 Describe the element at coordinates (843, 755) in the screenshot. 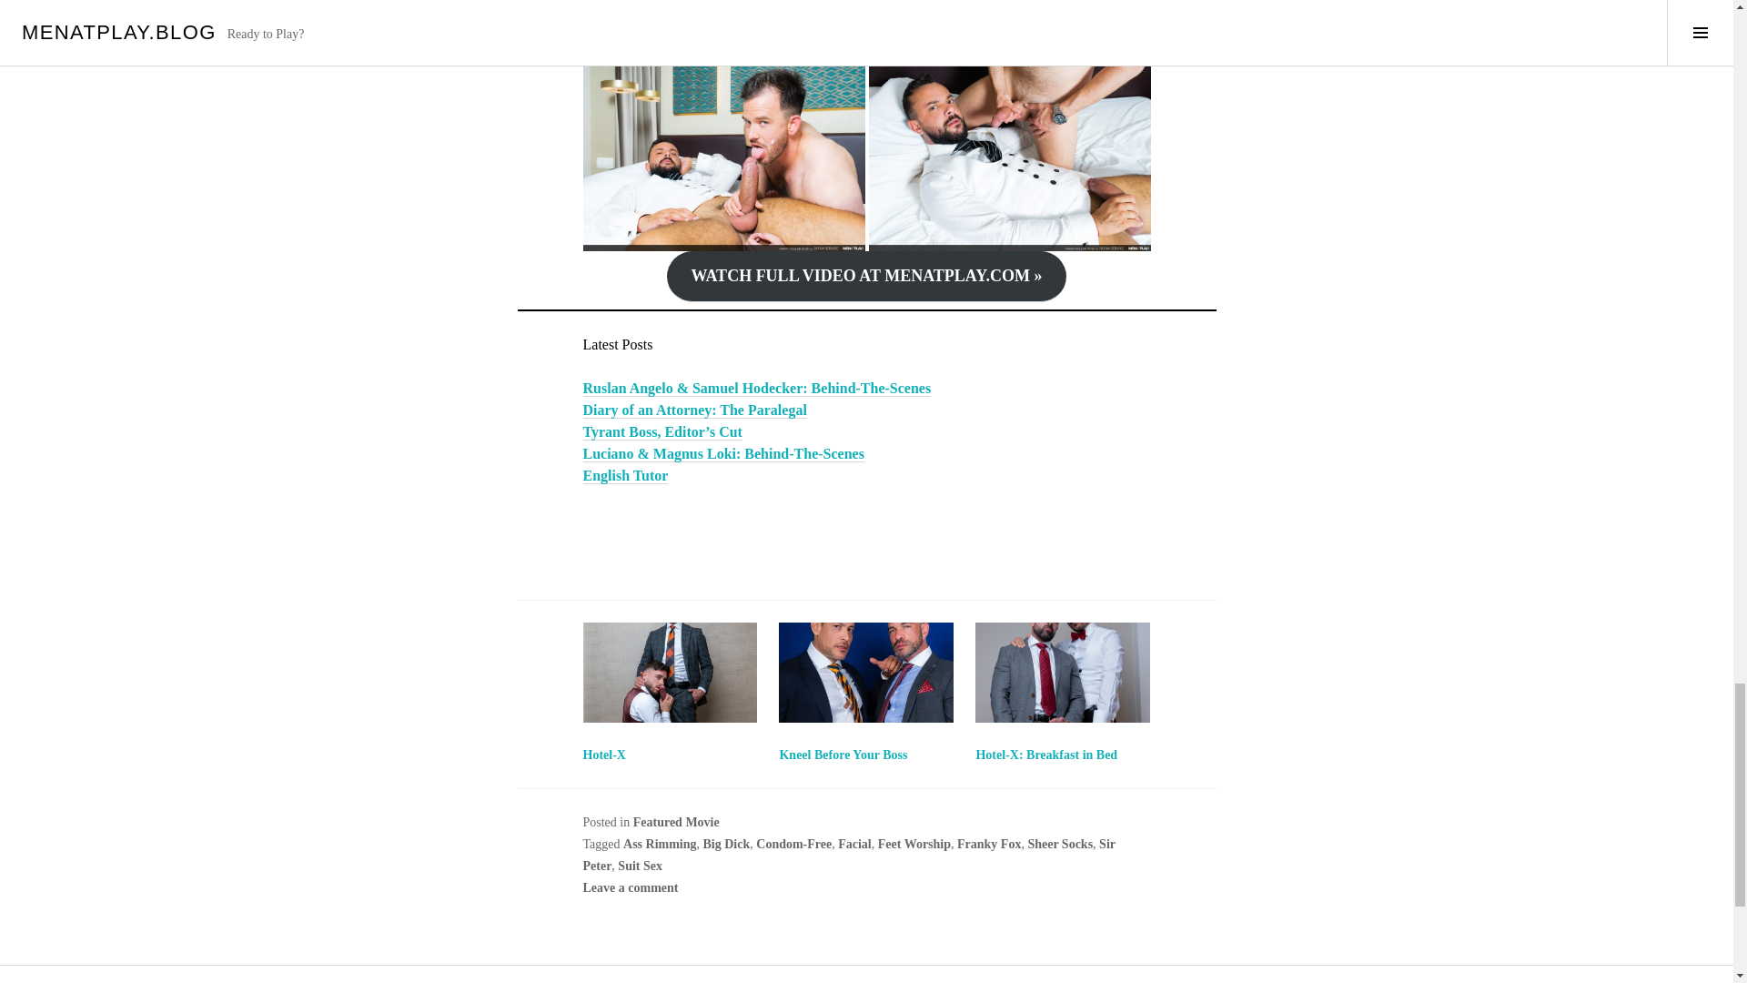

I see `Kneel Before Your Boss` at that location.